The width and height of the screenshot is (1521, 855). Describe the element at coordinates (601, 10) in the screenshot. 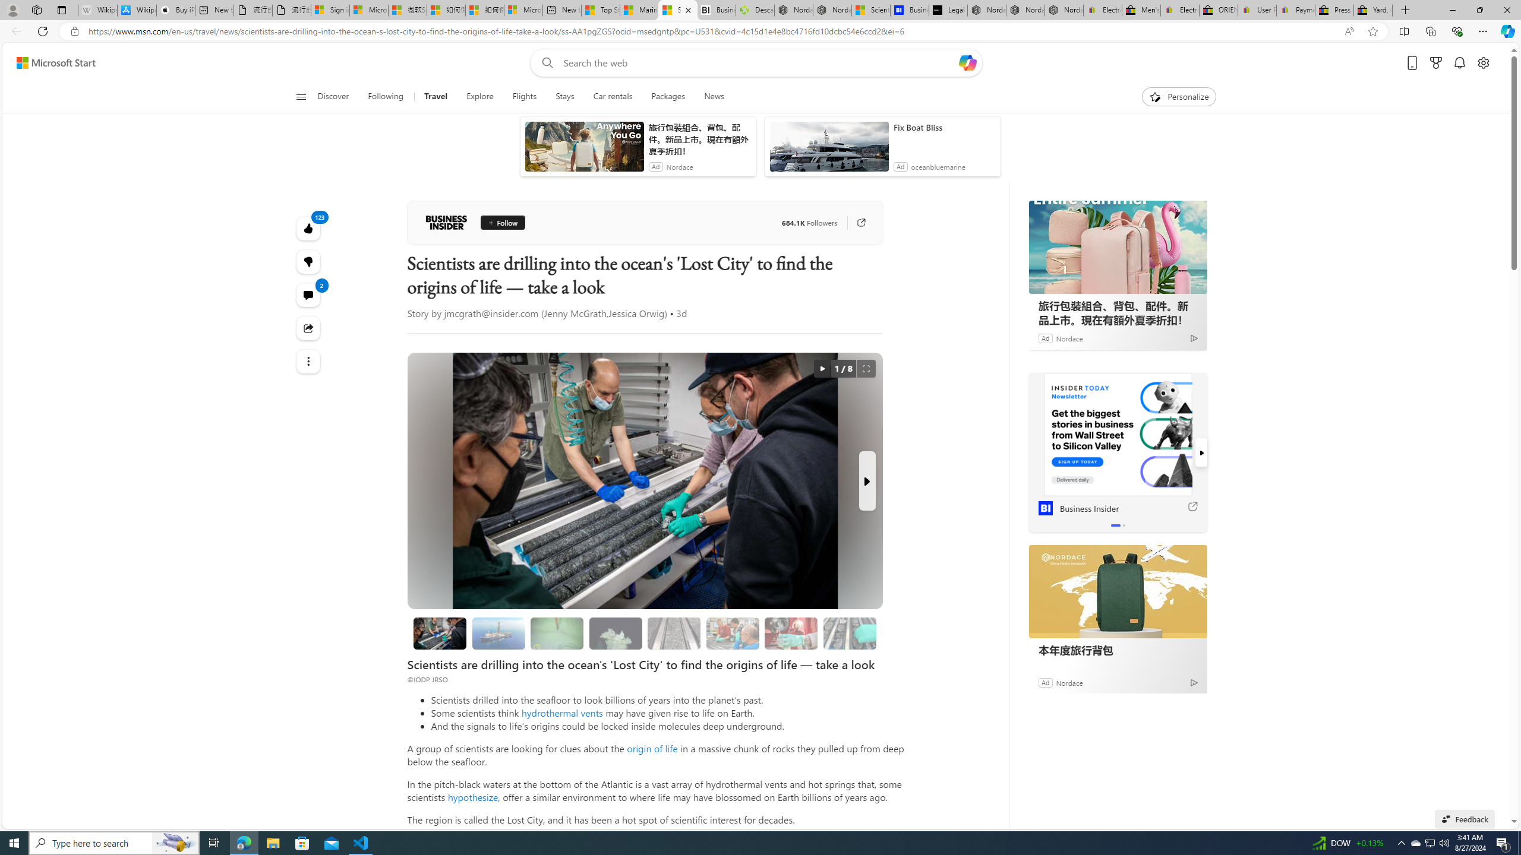

I see `Top Stories - MSN` at that location.